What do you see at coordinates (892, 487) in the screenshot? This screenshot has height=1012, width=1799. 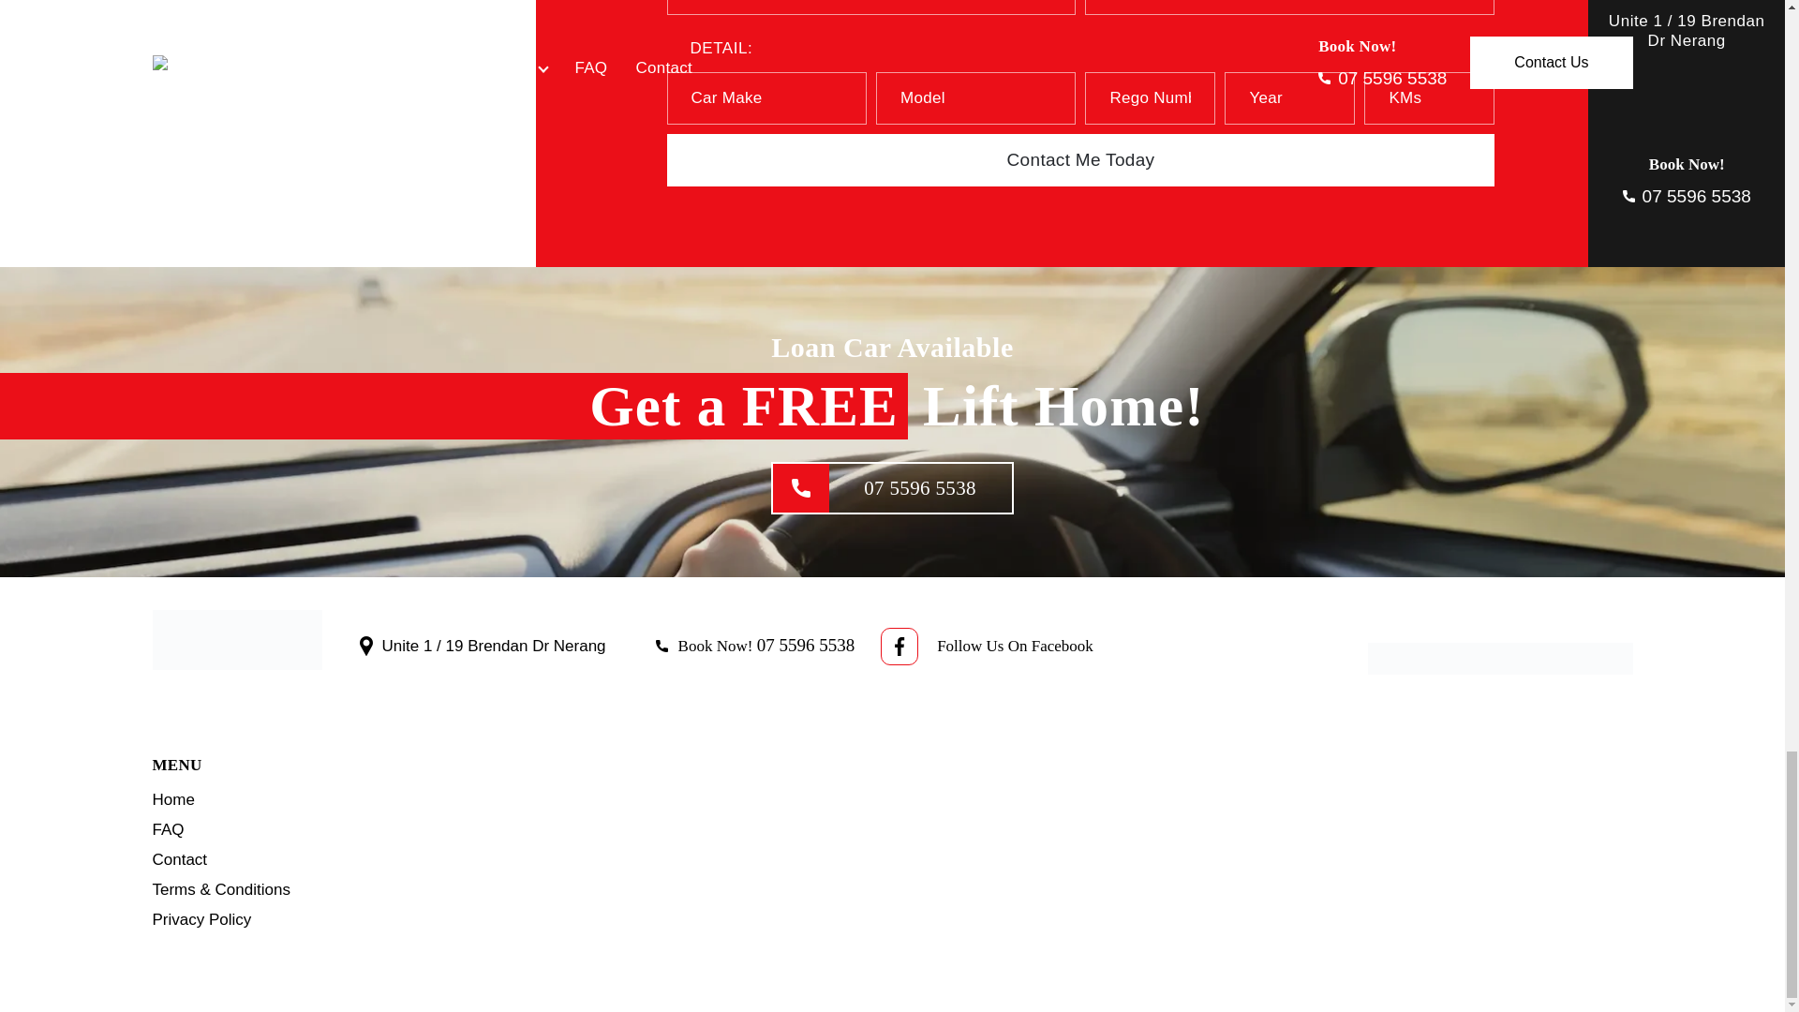 I see `07 5596 5538` at bounding box center [892, 487].